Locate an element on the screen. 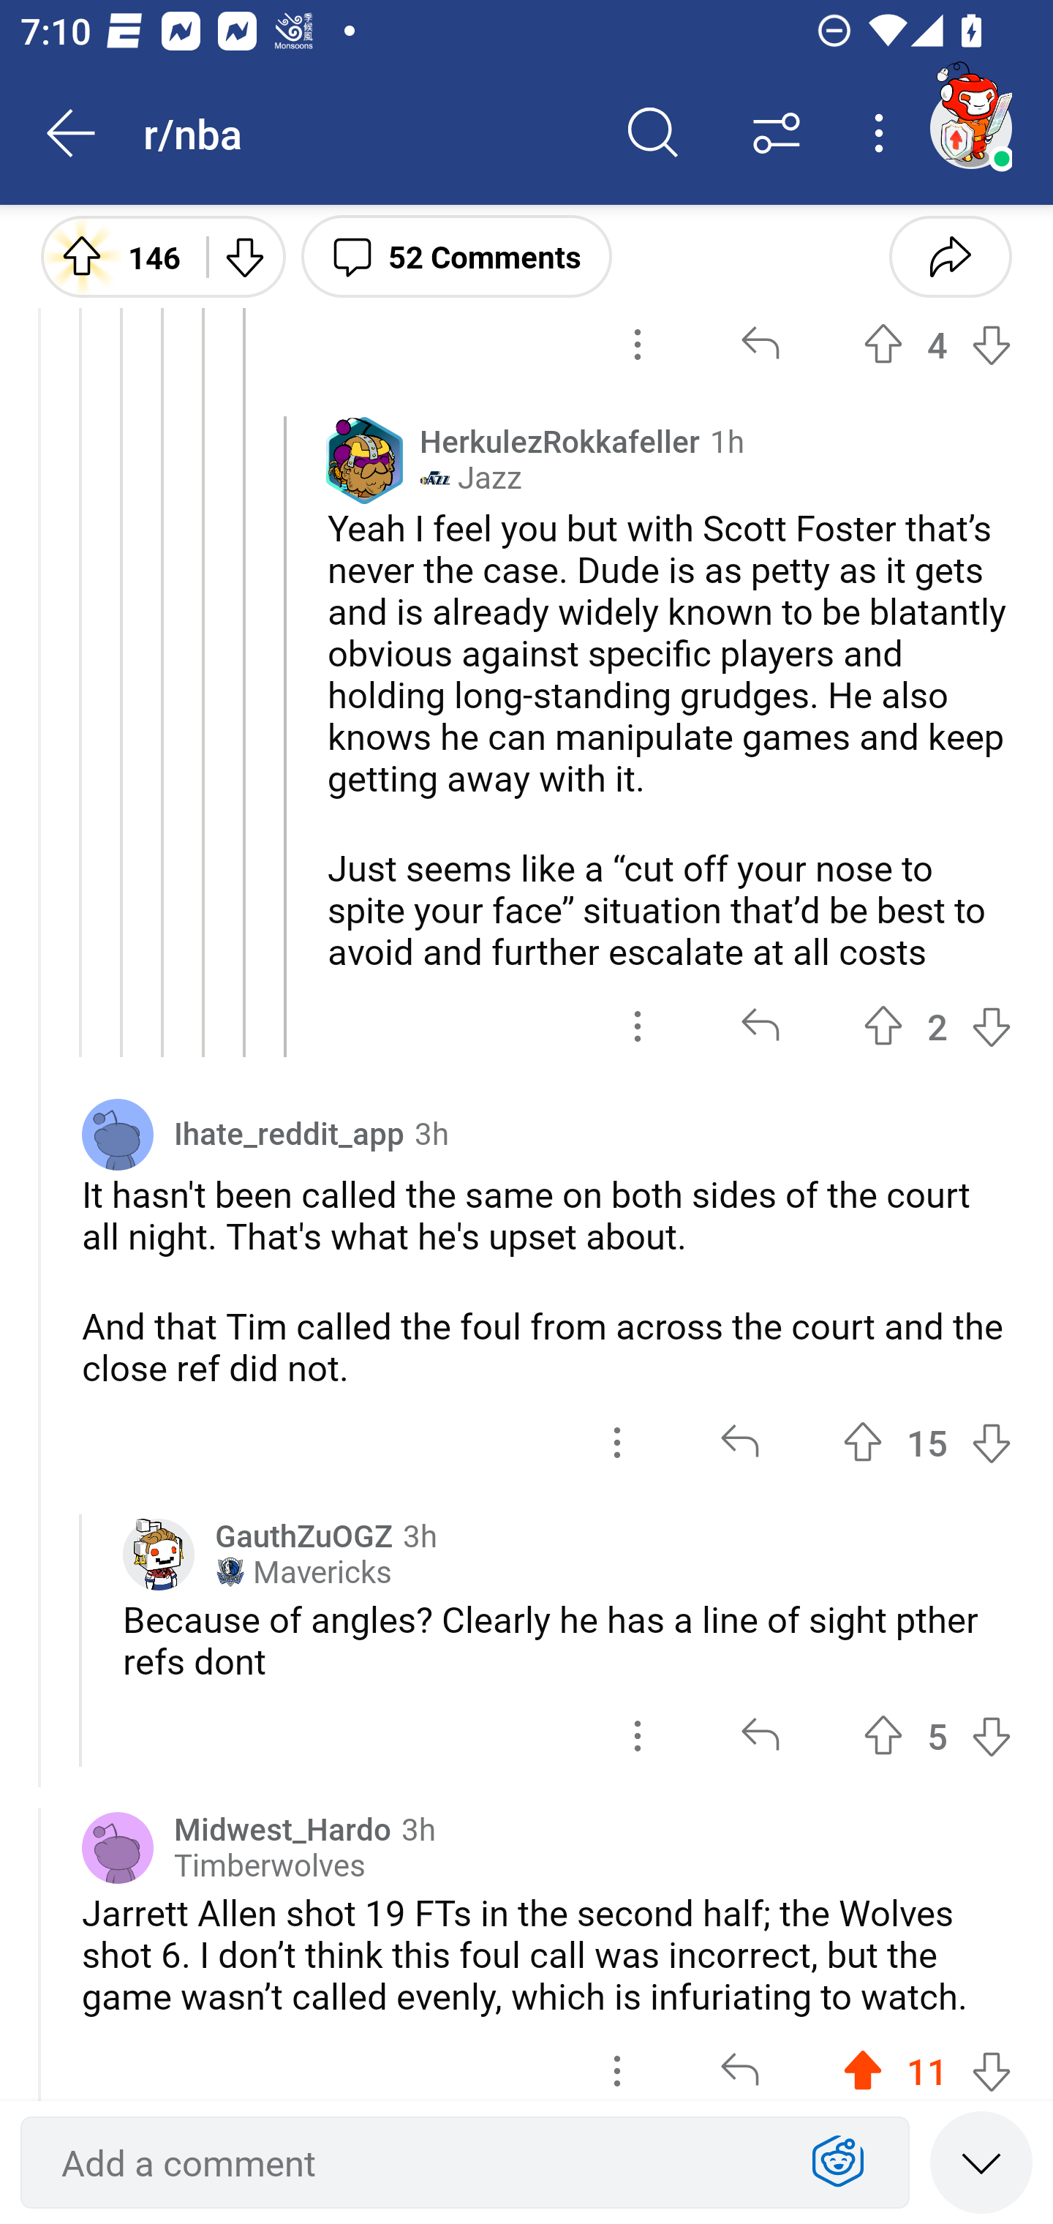 This screenshot has height=2224, width=1053. 52 Comments is located at coordinates (456, 255).